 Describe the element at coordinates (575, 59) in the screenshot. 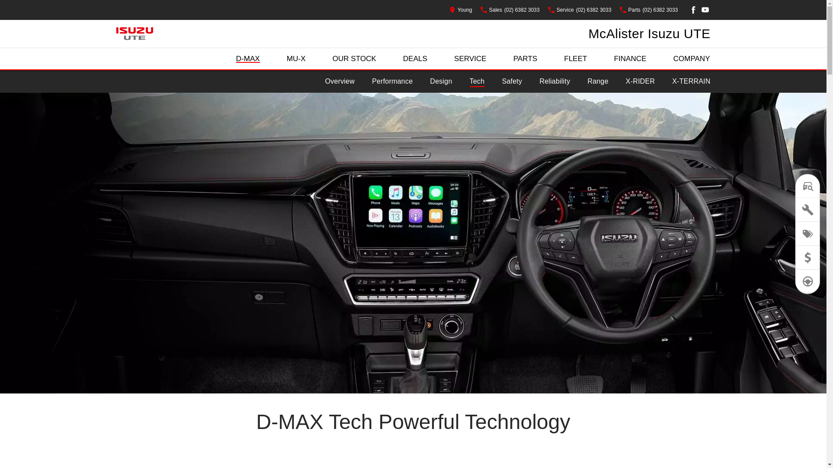

I see `FLEET` at that location.